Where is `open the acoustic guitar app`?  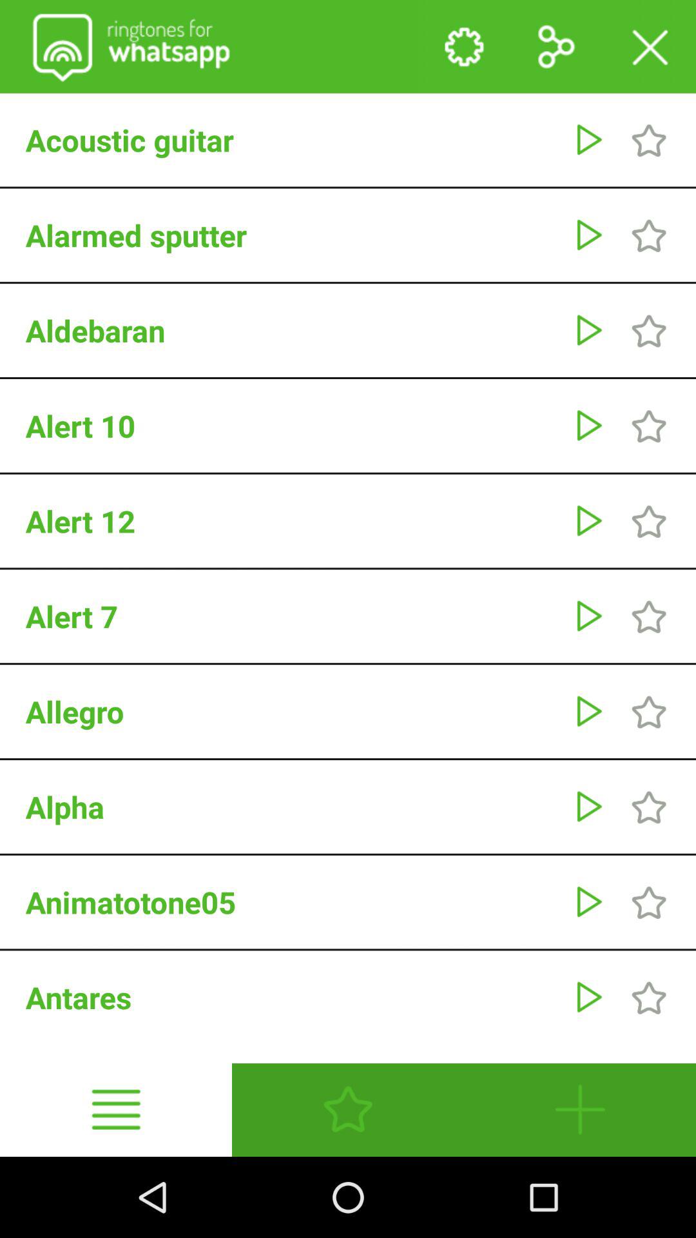 open the acoustic guitar app is located at coordinates (293, 140).